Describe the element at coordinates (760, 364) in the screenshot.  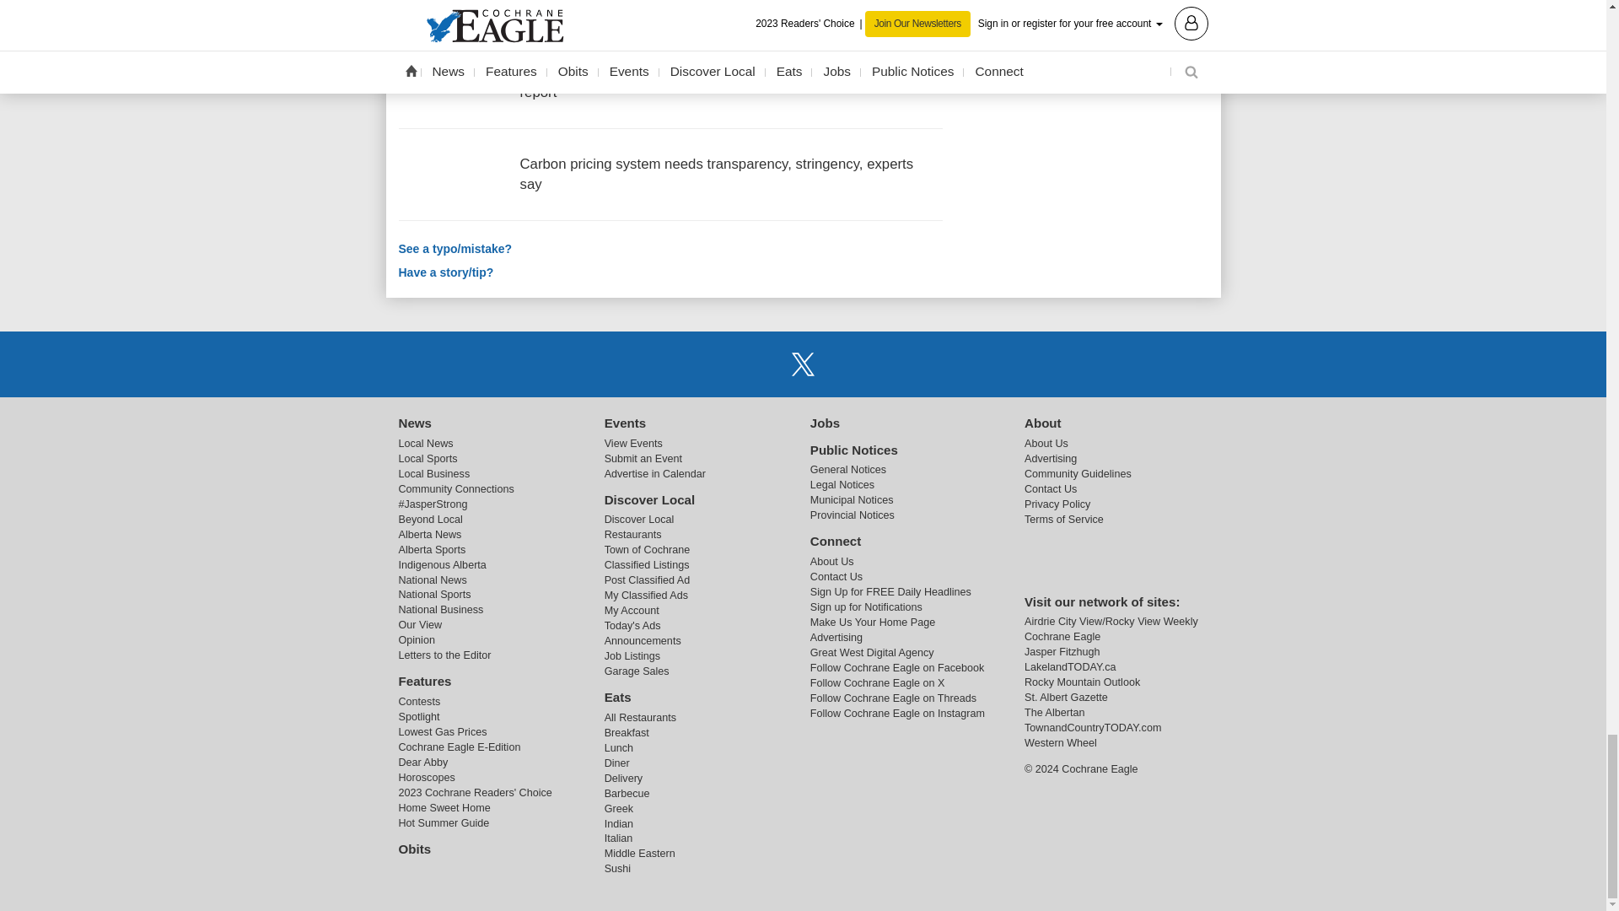
I see `Facebook` at that location.